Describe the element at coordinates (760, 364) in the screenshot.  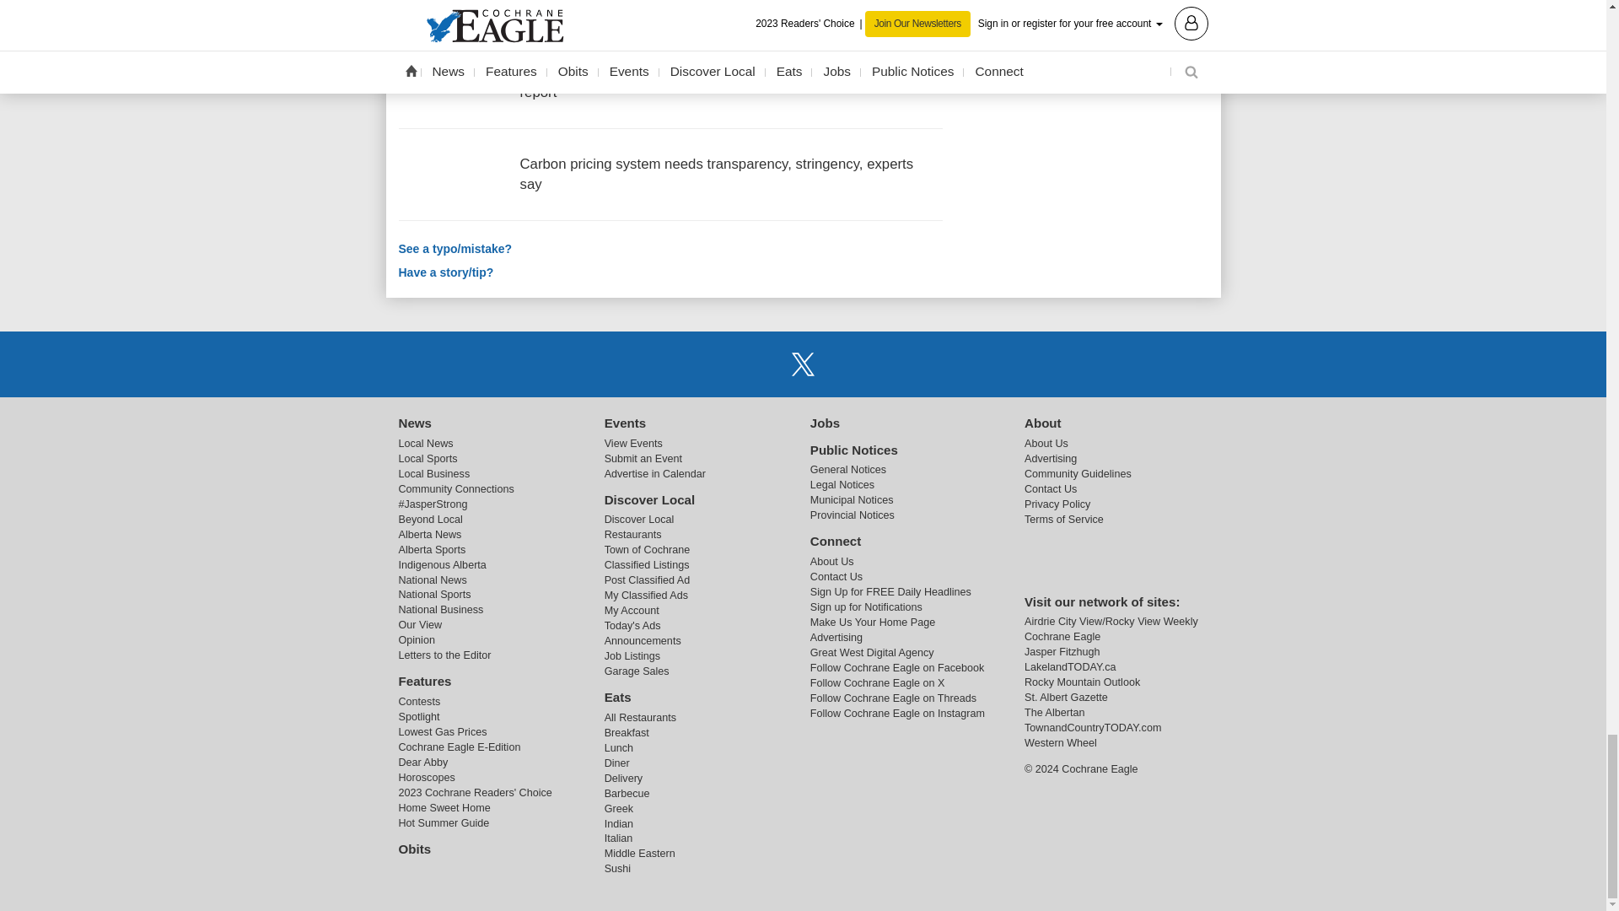
I see `Facebook` at that location.